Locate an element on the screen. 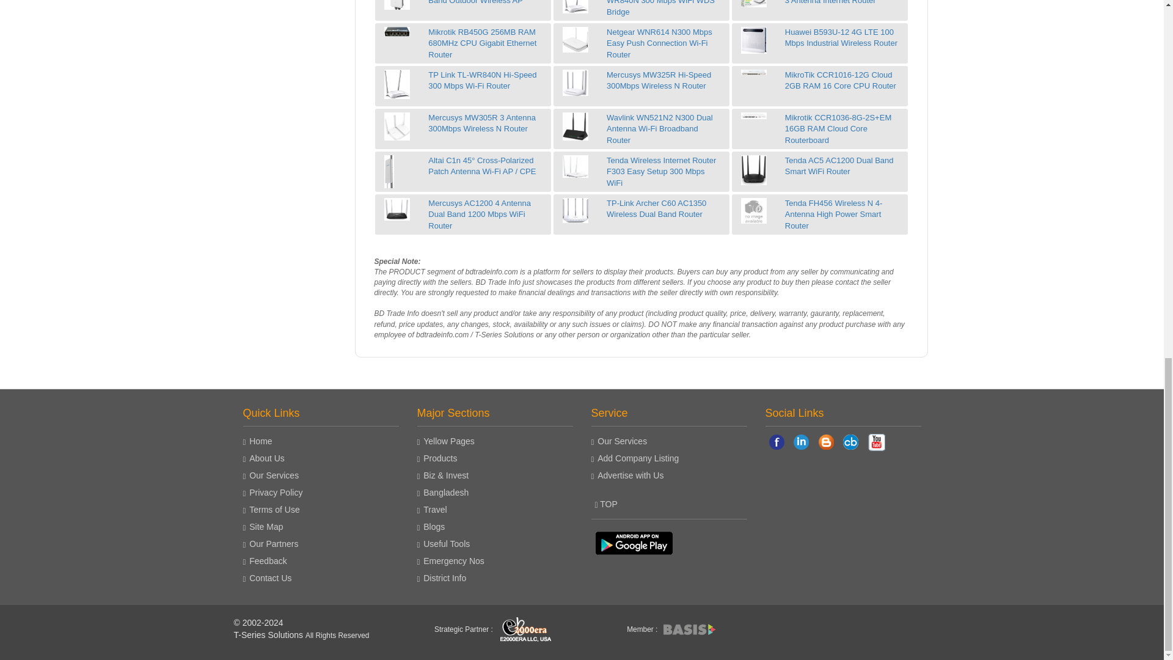 The width and height of the screenshot is (1173, 660). Huawei B593U-12 4G LTE 100 Mbps Industrial Wireless Router is located at coordinates (754, 40).